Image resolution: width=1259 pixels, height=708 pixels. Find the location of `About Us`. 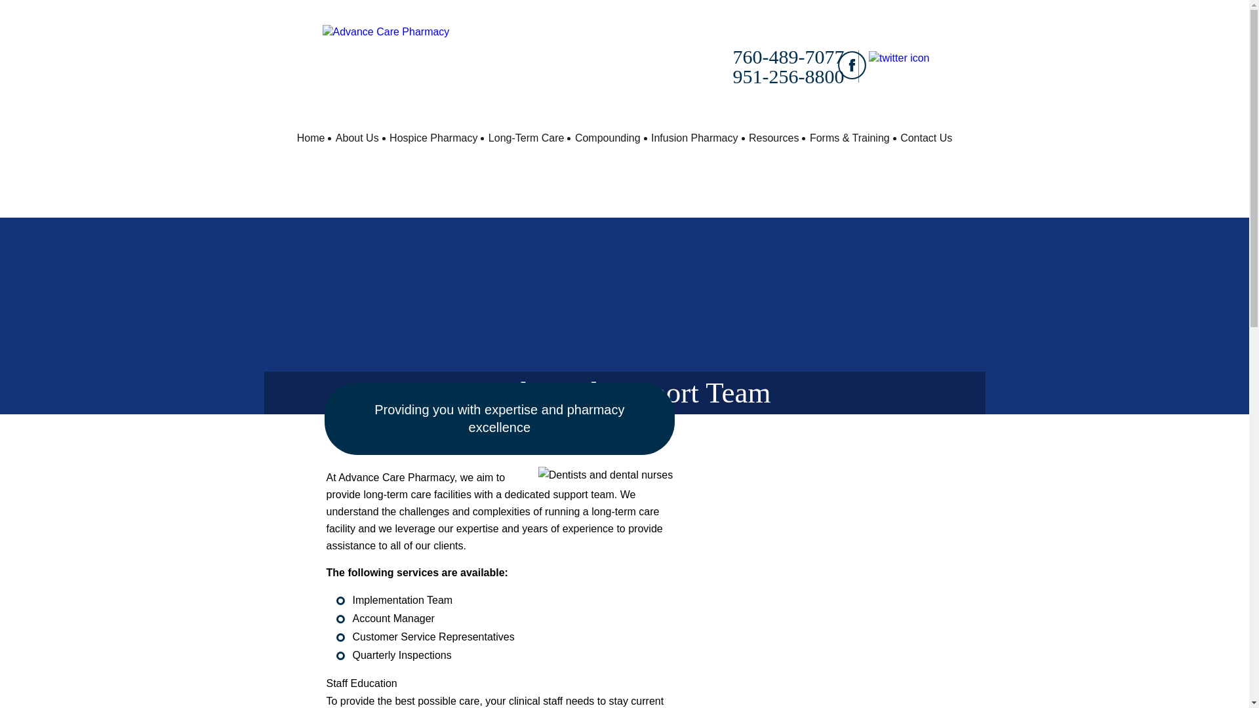

About Us is located at coordinates (357, 138).